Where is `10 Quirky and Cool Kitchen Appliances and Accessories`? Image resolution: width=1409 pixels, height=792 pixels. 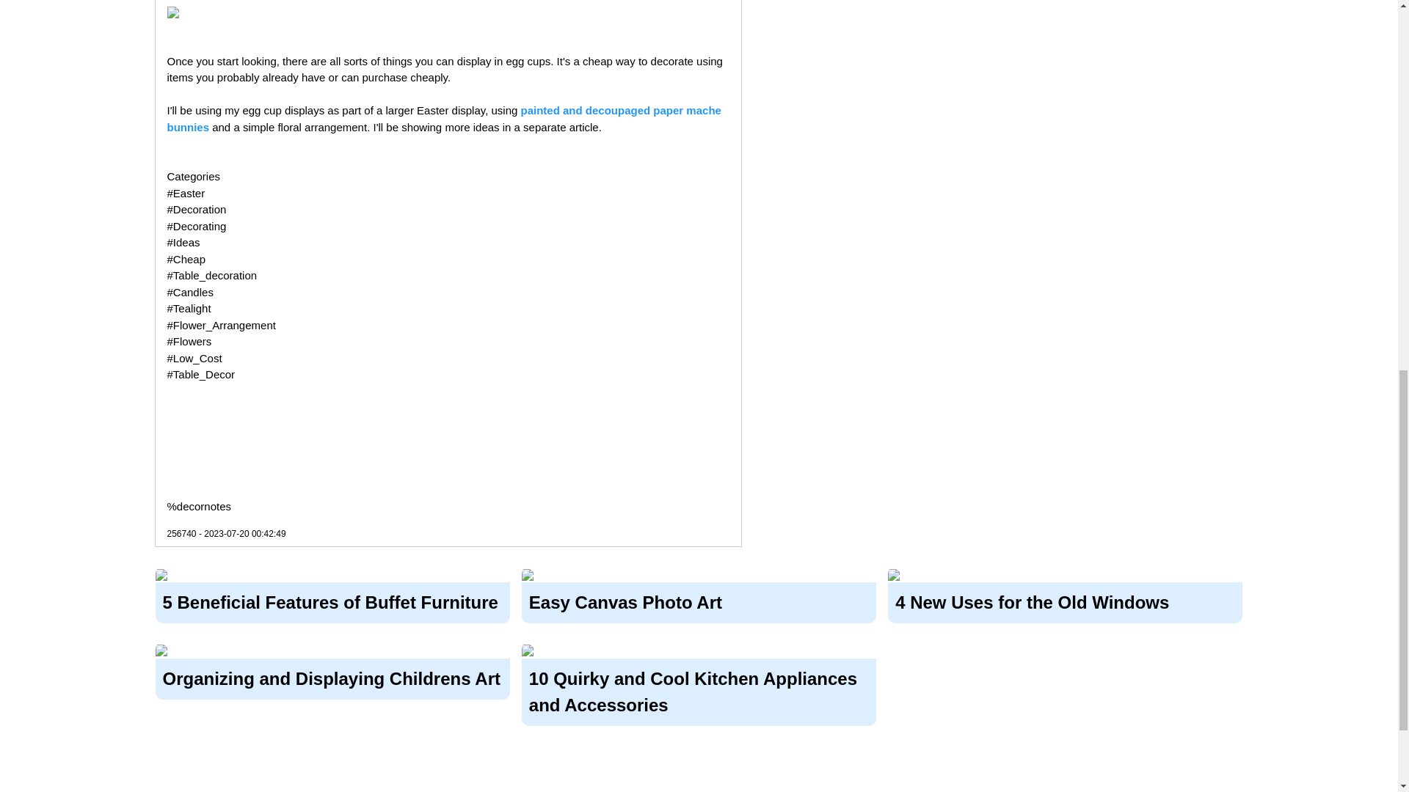
10 Quirky and Cool Kitchen Appliances and Accessories is located at coordinates (699, 689).